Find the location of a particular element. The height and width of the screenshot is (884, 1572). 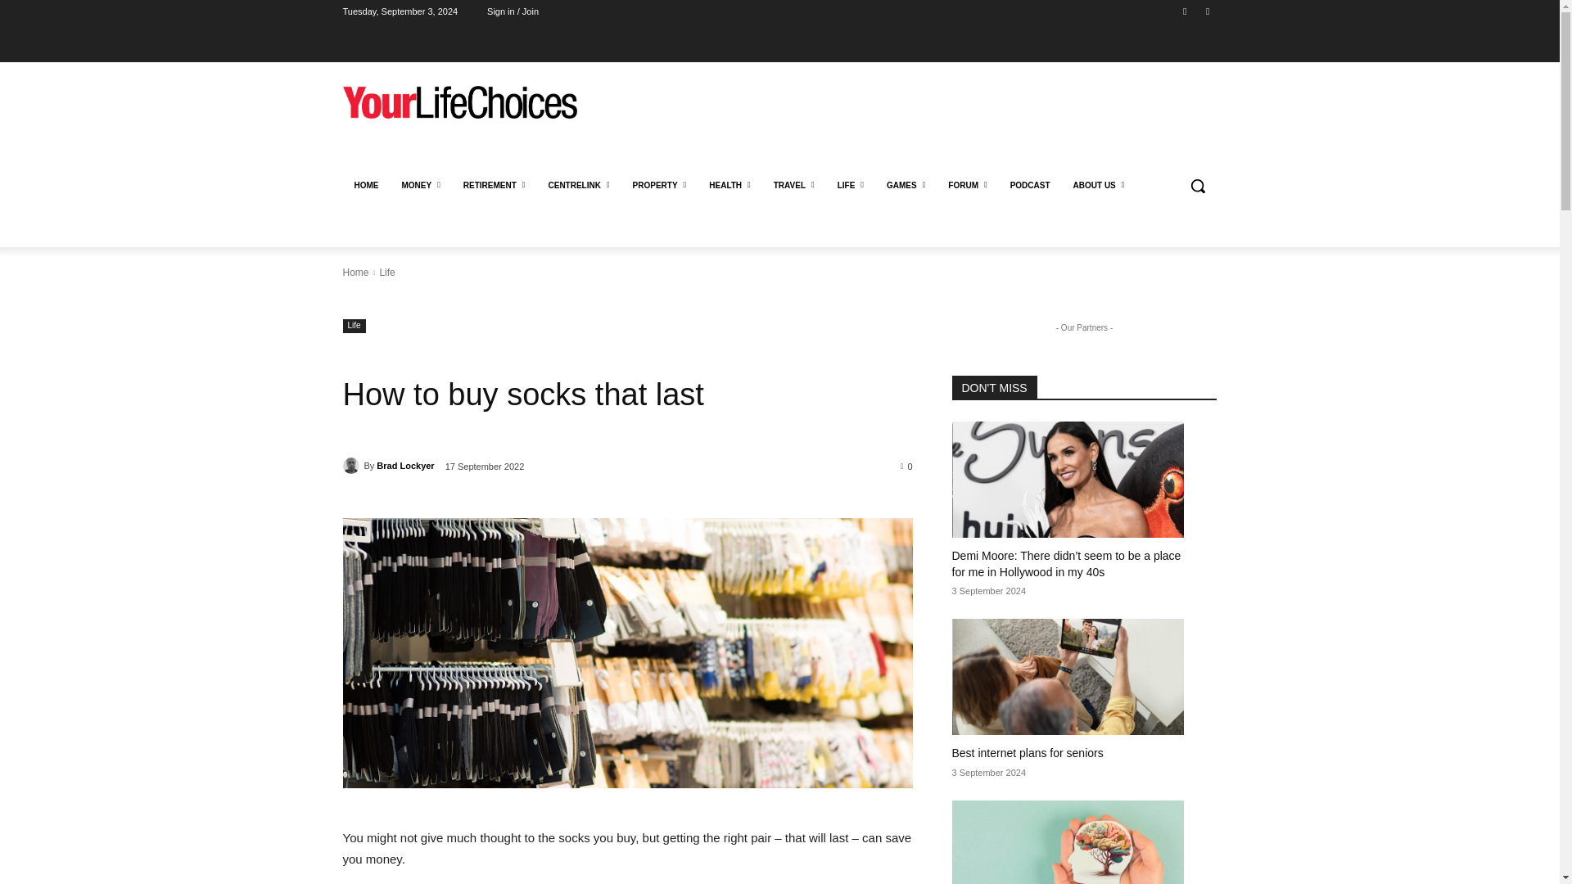

View all posts in Life is located at coordinates (386, 273).